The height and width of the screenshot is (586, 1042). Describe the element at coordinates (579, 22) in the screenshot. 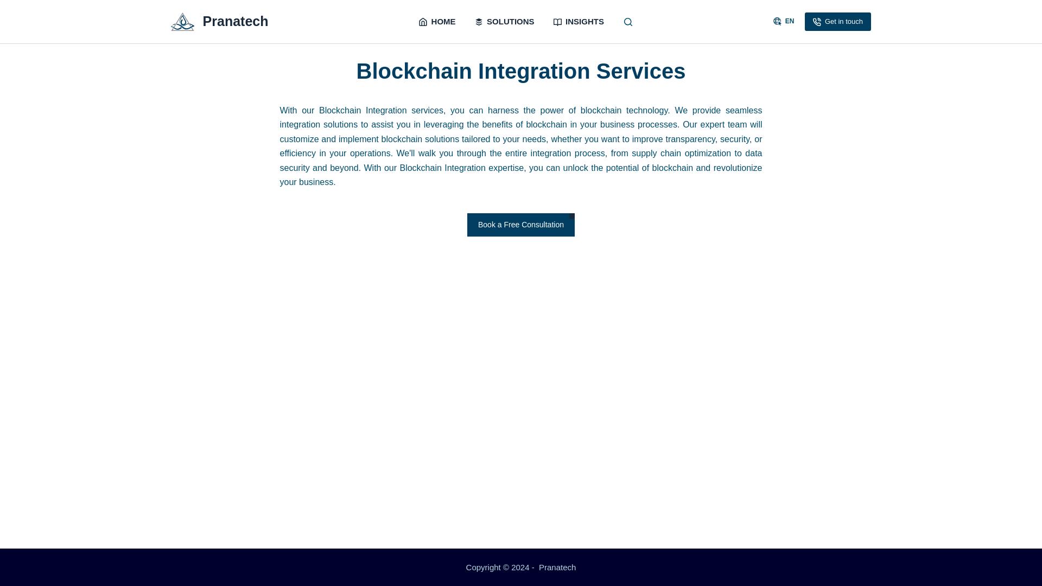

I see `INSIGHTS` at that location.